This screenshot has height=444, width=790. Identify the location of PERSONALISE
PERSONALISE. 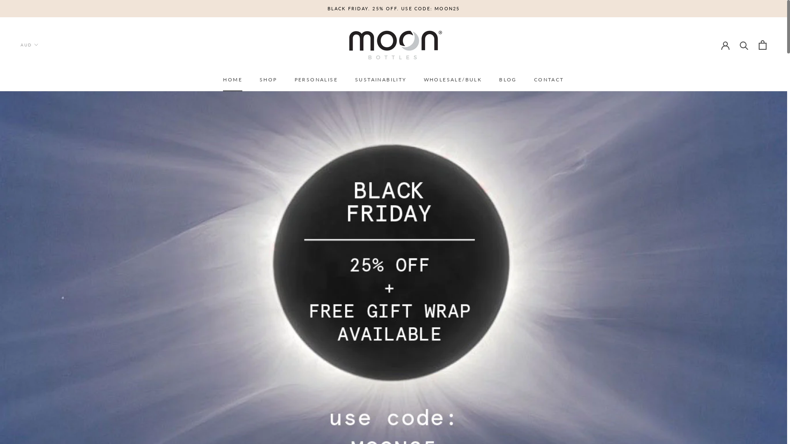
(316, 80).